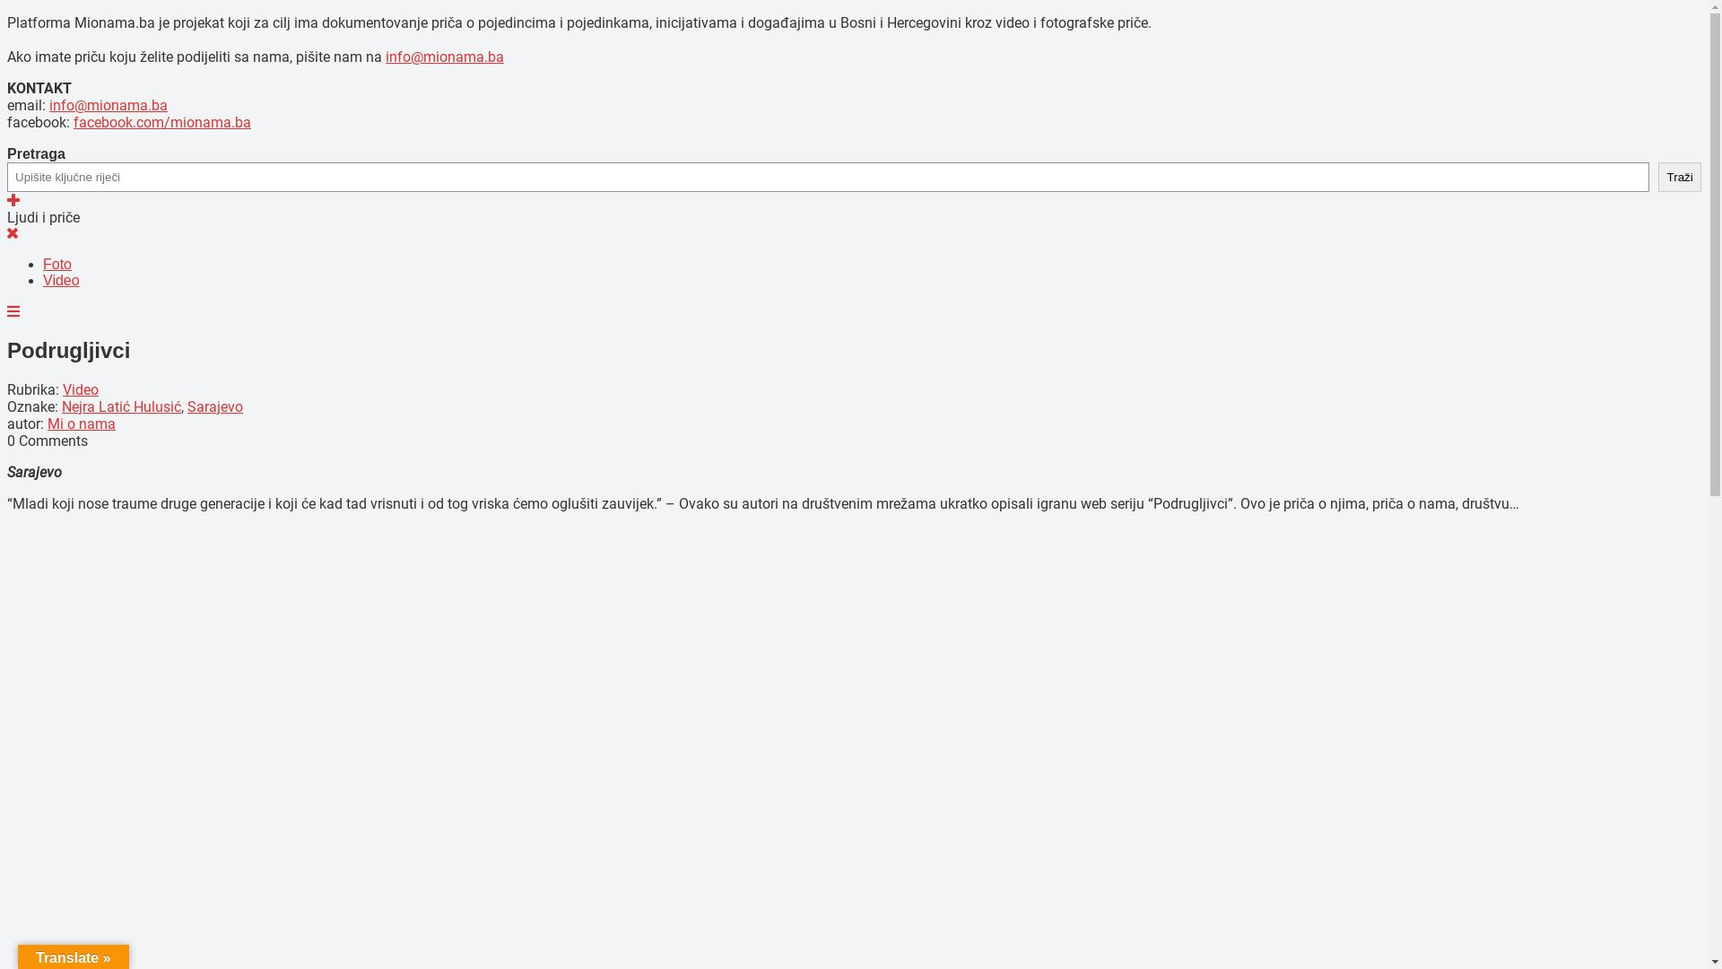  I want to click on info@mionama.ba, so click(109, 106).